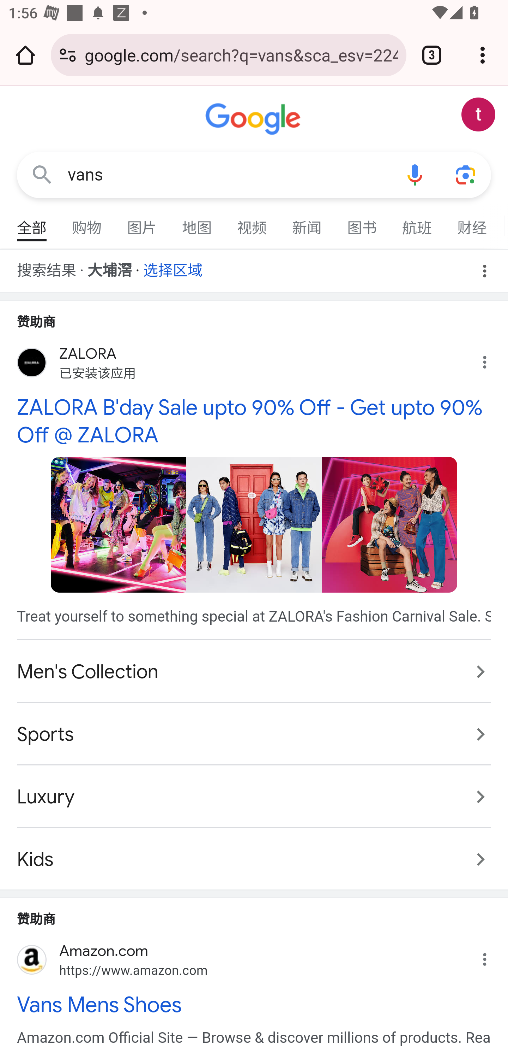 The width and height of the screenshot is (508, 1046). What do you see at coordinates (25, 55) in the screenshot?
I see `Open the home page` at bounding box center [25, 55].